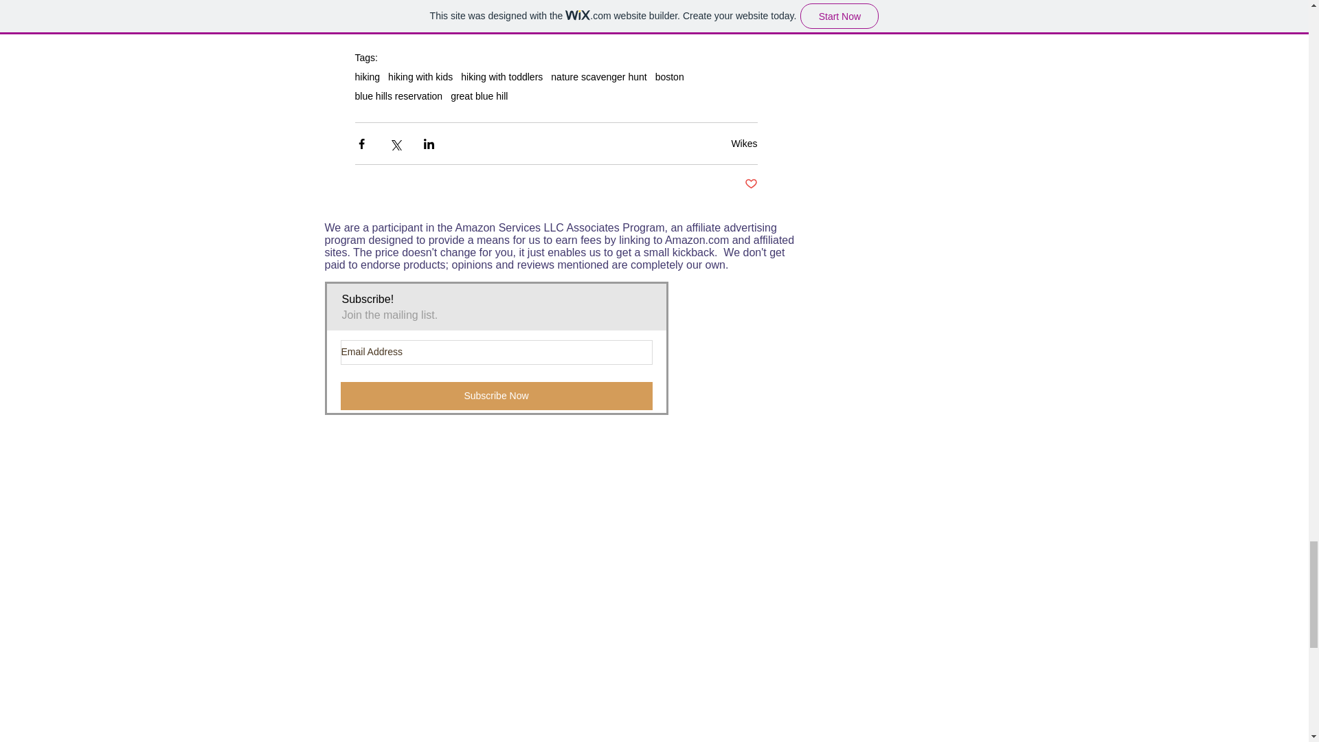 Image resolution: width=1319 pixels, height=742 pixels. What do you see at coordinates (367, 76) in the screenshot?
I see `hiking` at bounding box center [367, 76].